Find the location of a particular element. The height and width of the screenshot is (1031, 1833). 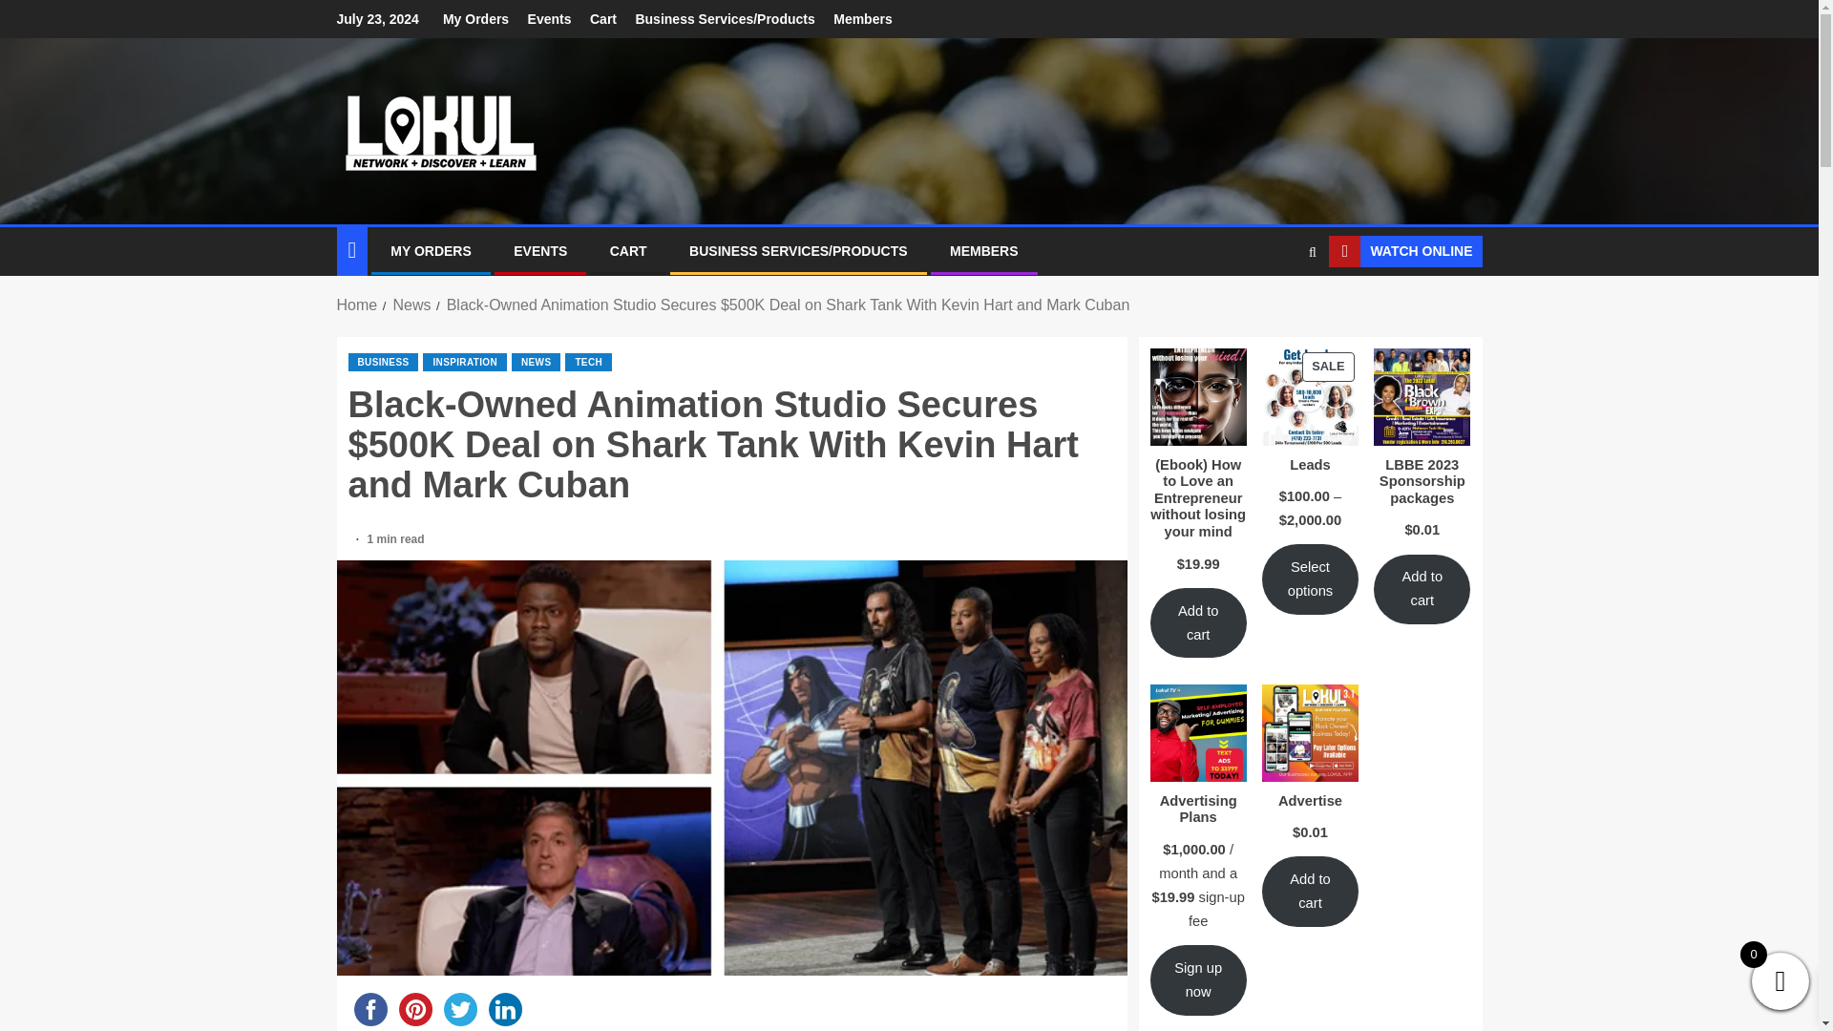

Members is located at coordinates (862, 19).